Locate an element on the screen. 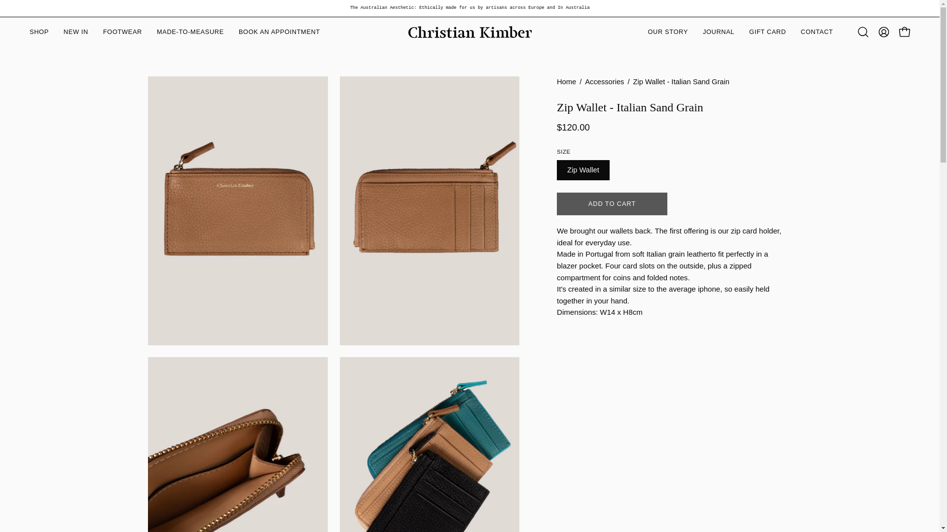 The width and height of the screenshot is (947, 532). Open search bar is located at coordinates (863, 32).